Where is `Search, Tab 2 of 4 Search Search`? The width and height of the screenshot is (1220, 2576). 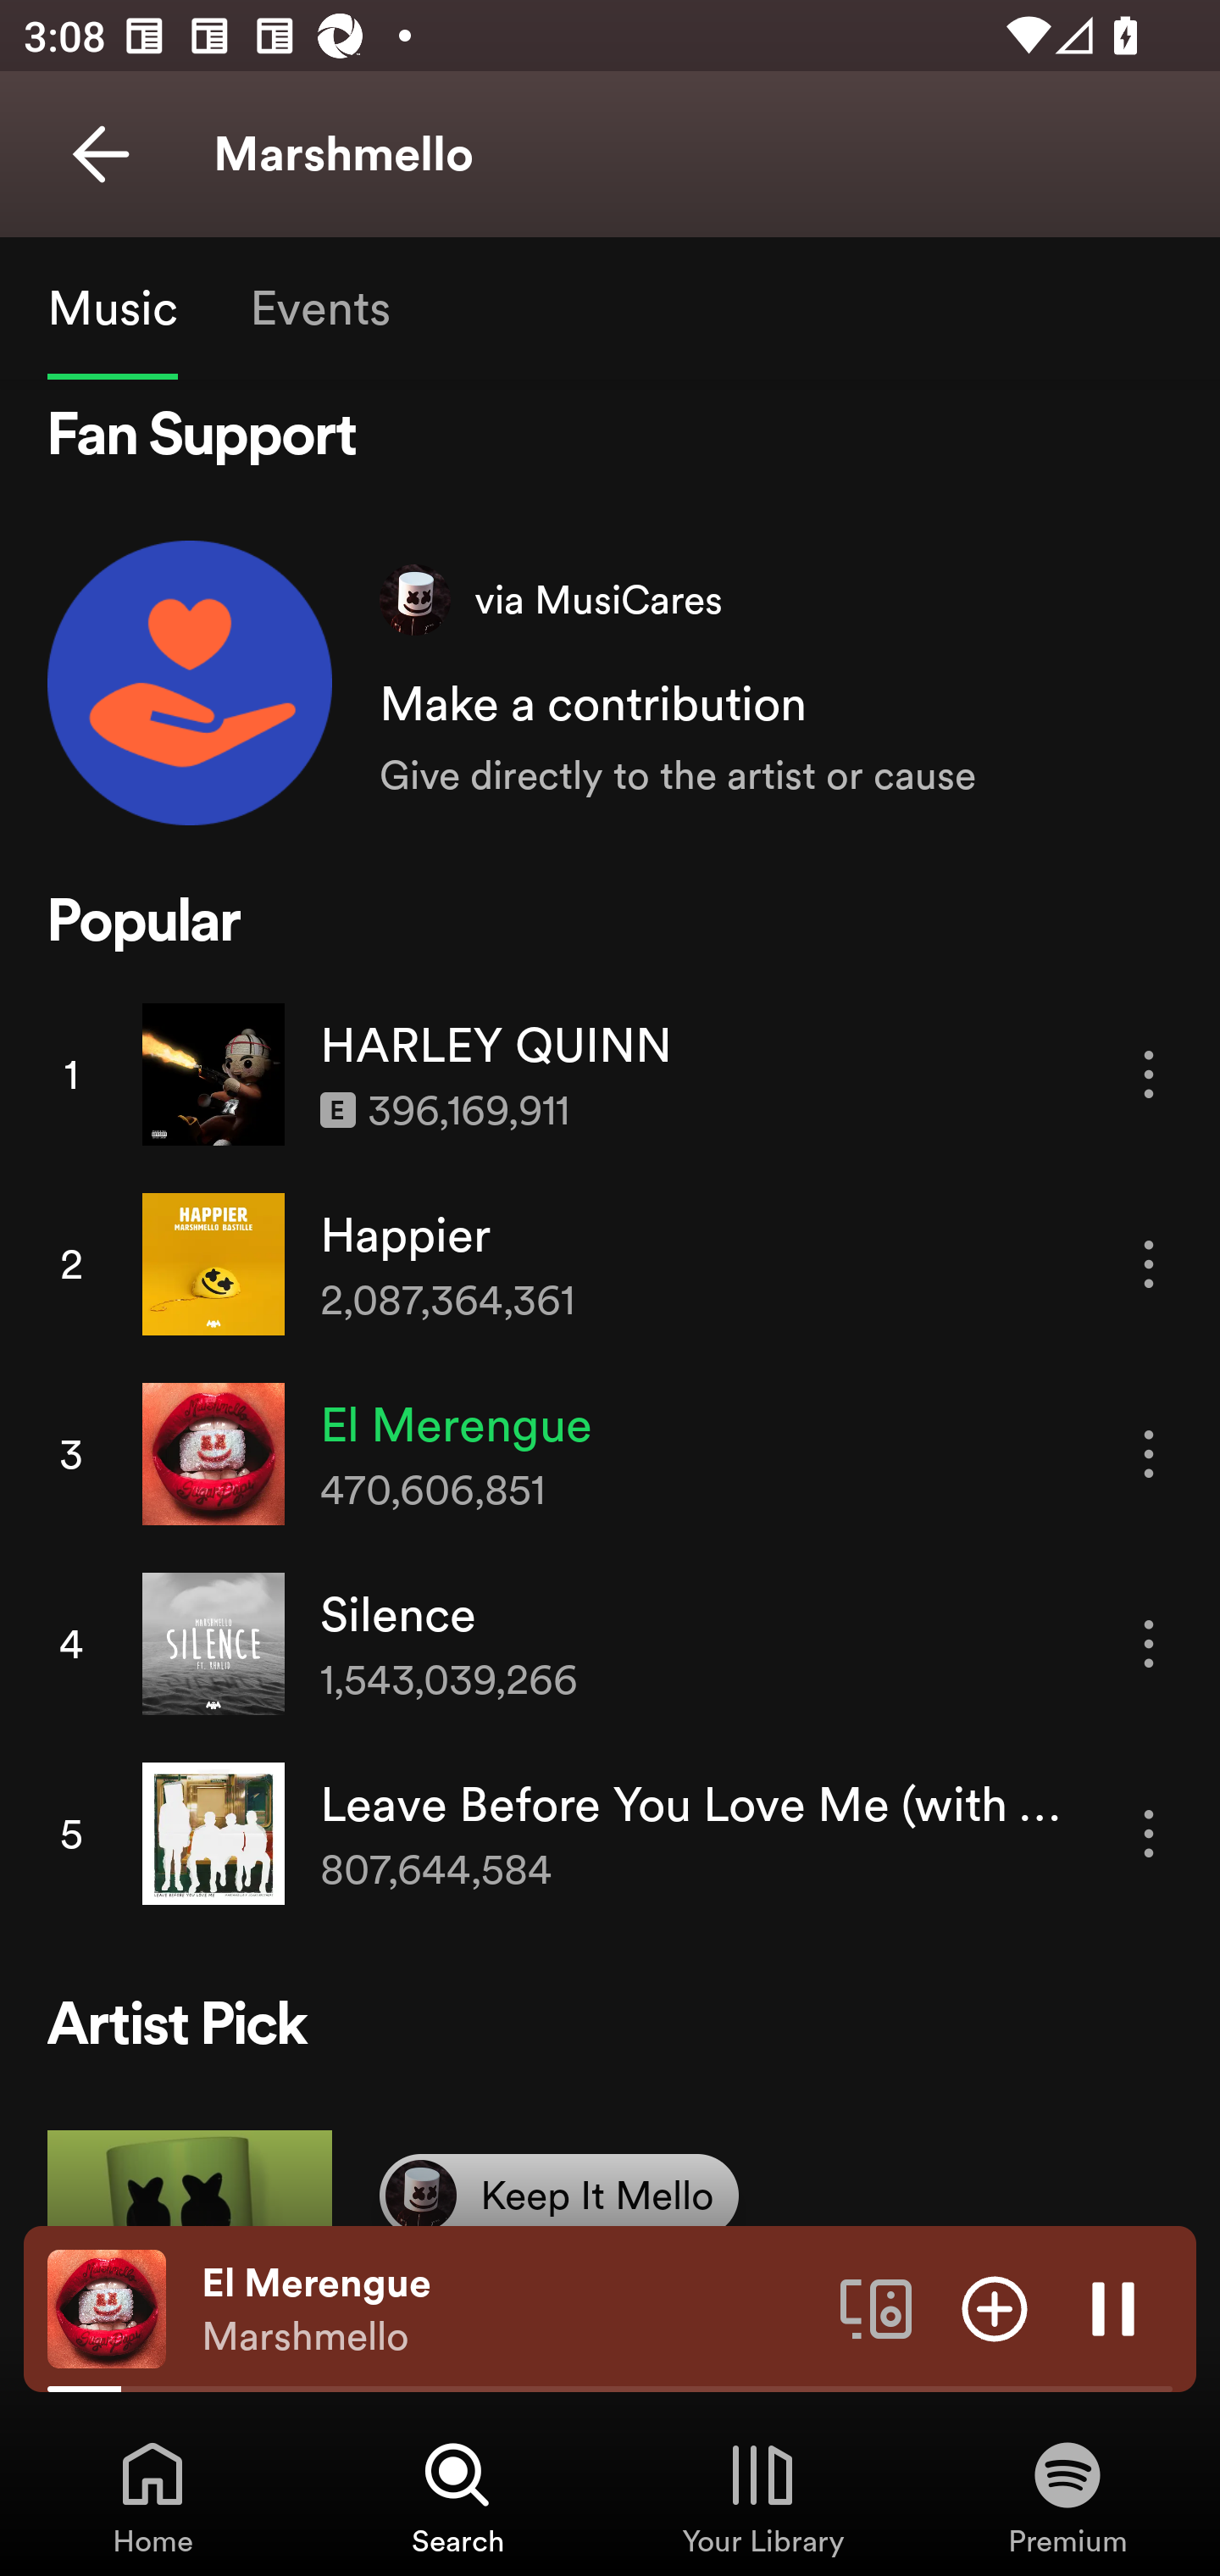 Search, Tab 2 of 4 Search Search is located at coordinates (457, 2496).